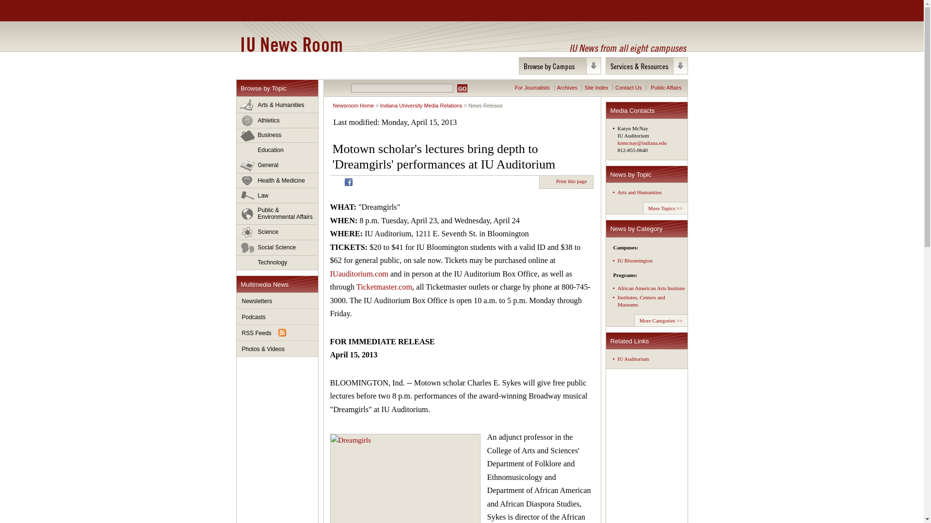 The height and width of the screenshot is (523, 931). What do you see at coordinates (277, 150) in the screenshot?
I see `Education` at bounding box center [277, 150].